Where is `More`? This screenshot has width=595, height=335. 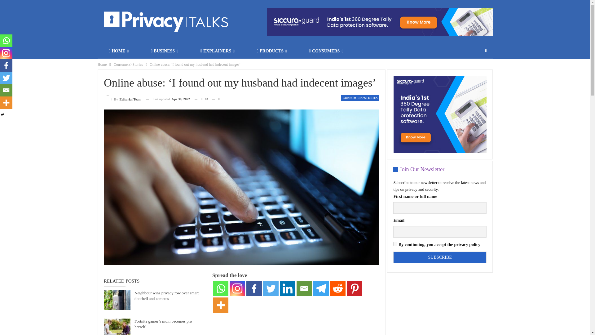
More is located at coordinates (221, 305).